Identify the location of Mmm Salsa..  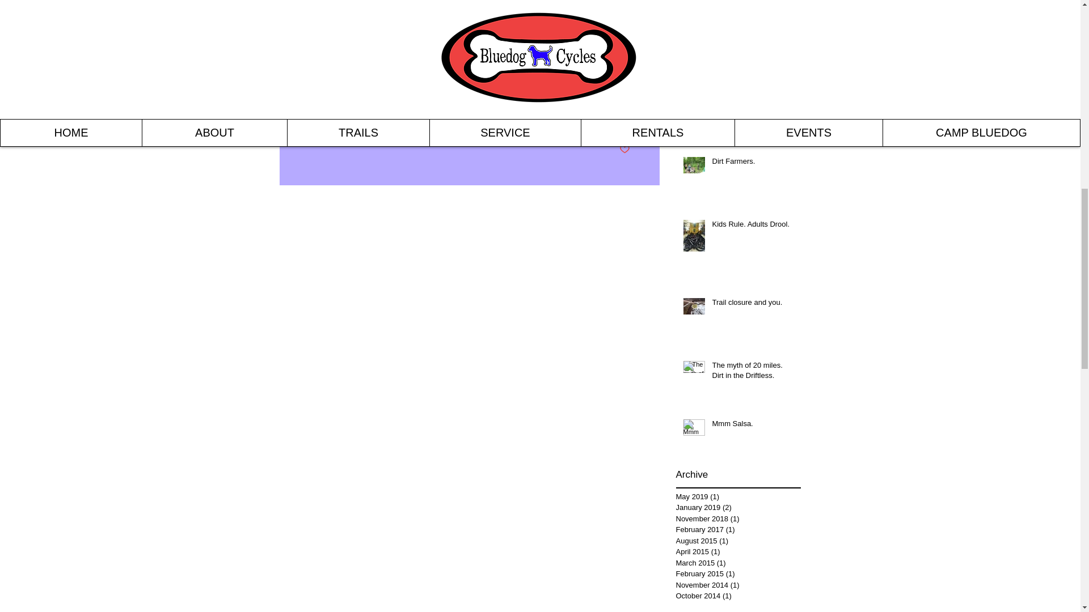
(753, 426).